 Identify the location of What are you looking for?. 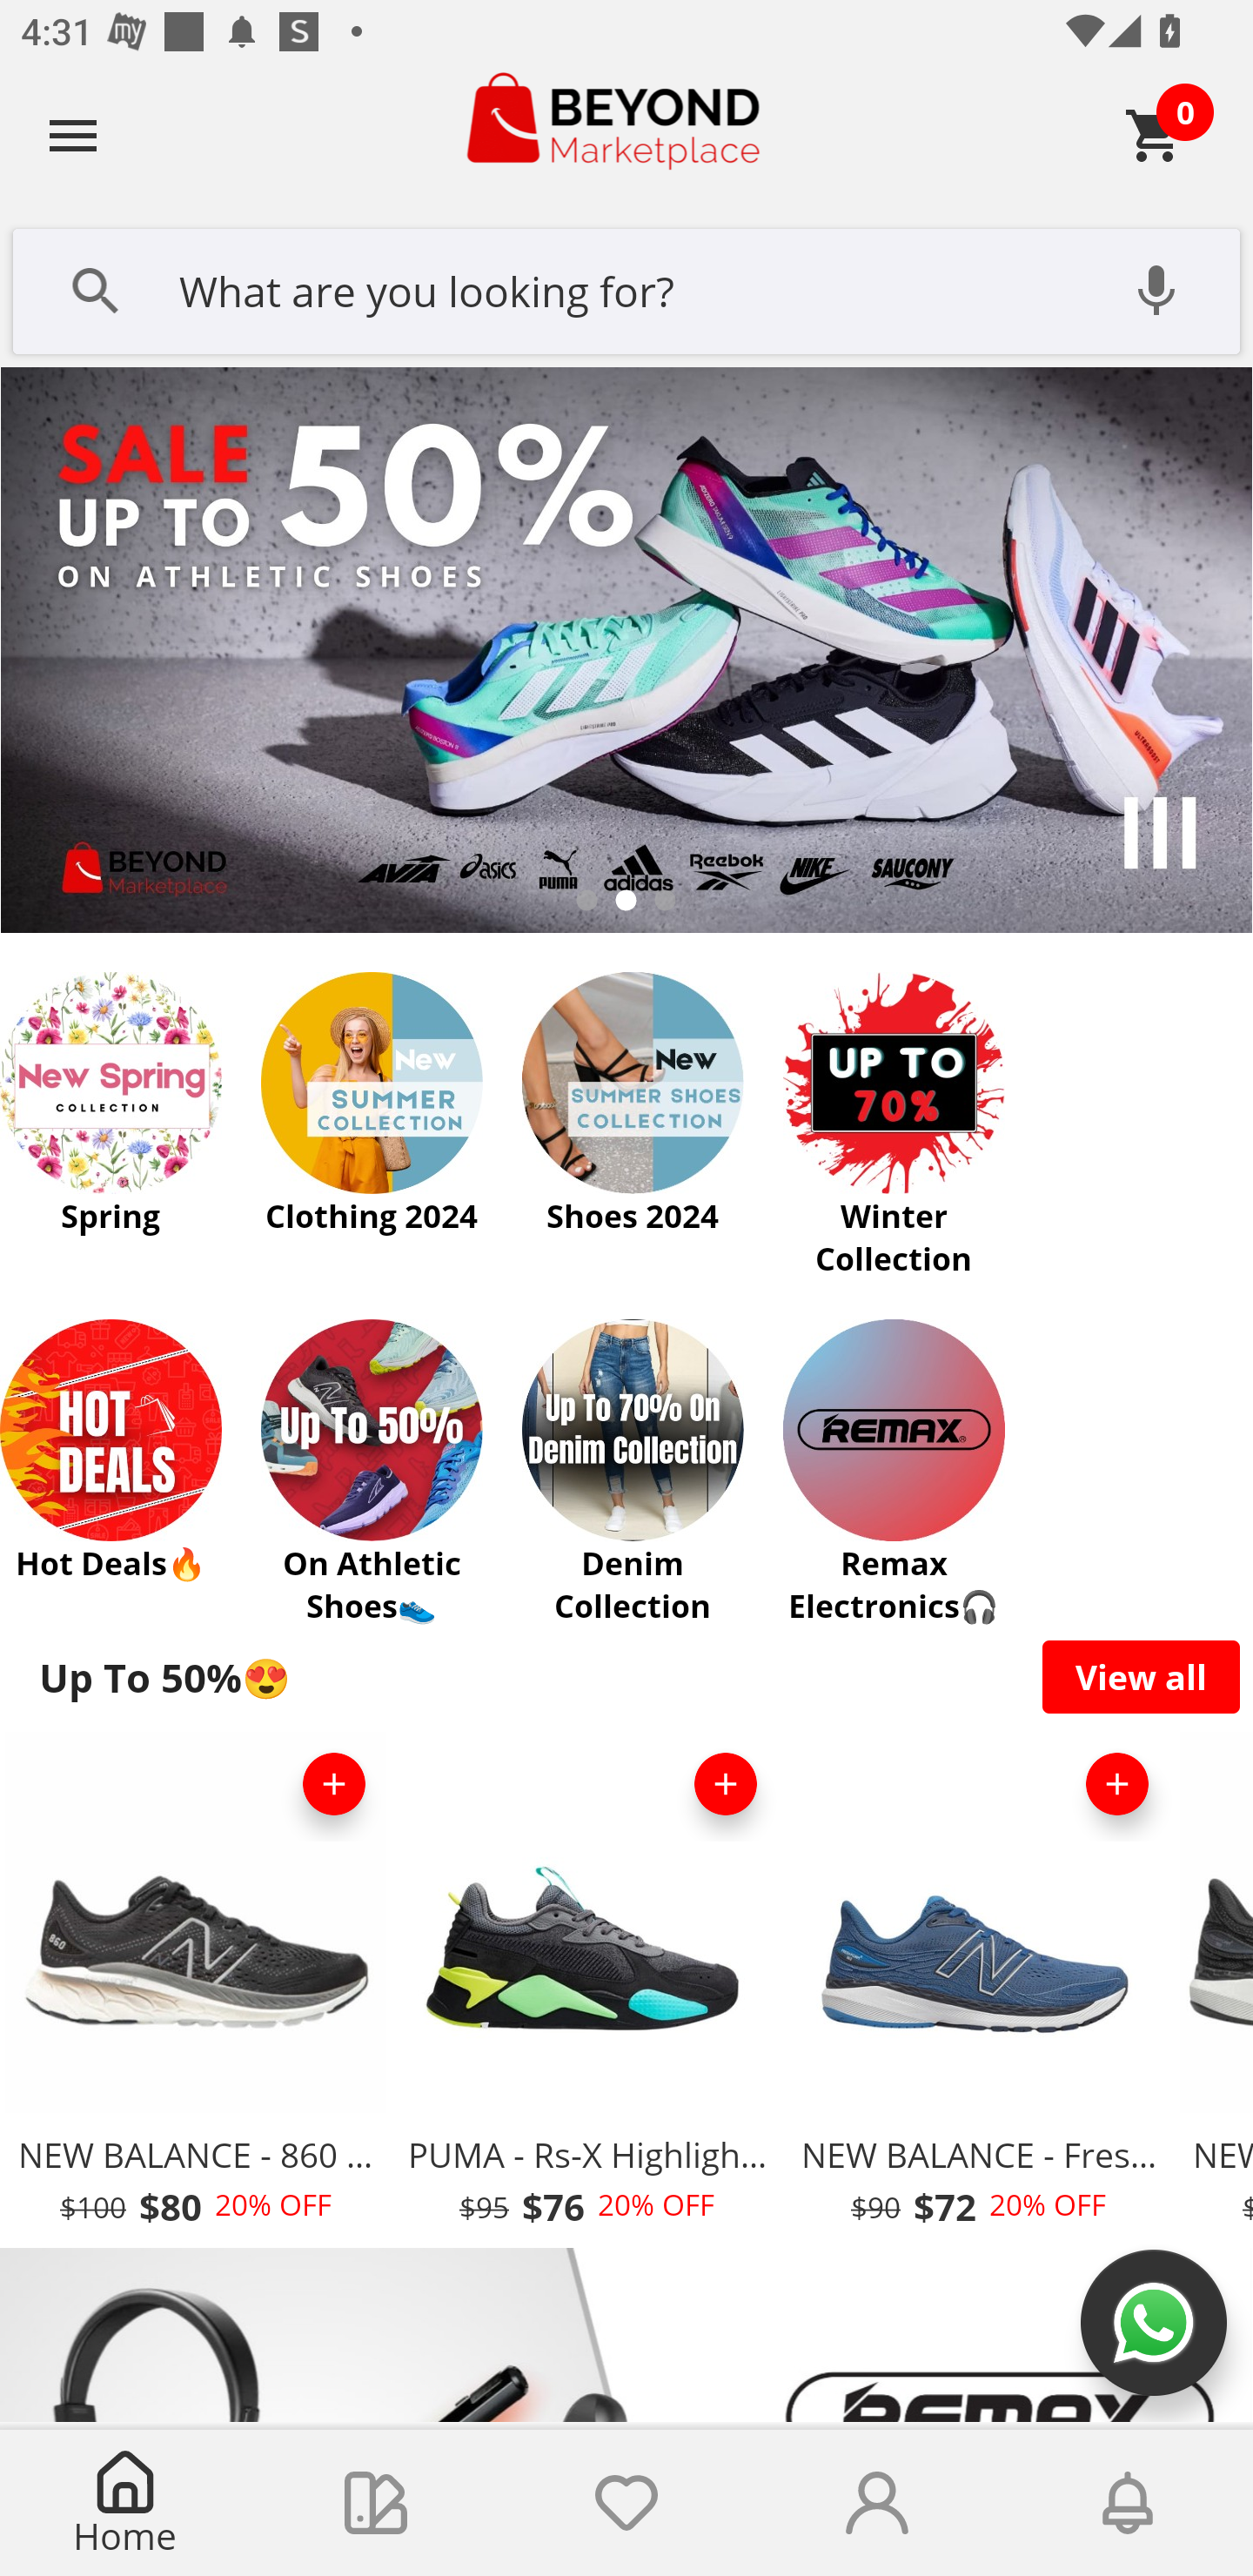
(626, 288).